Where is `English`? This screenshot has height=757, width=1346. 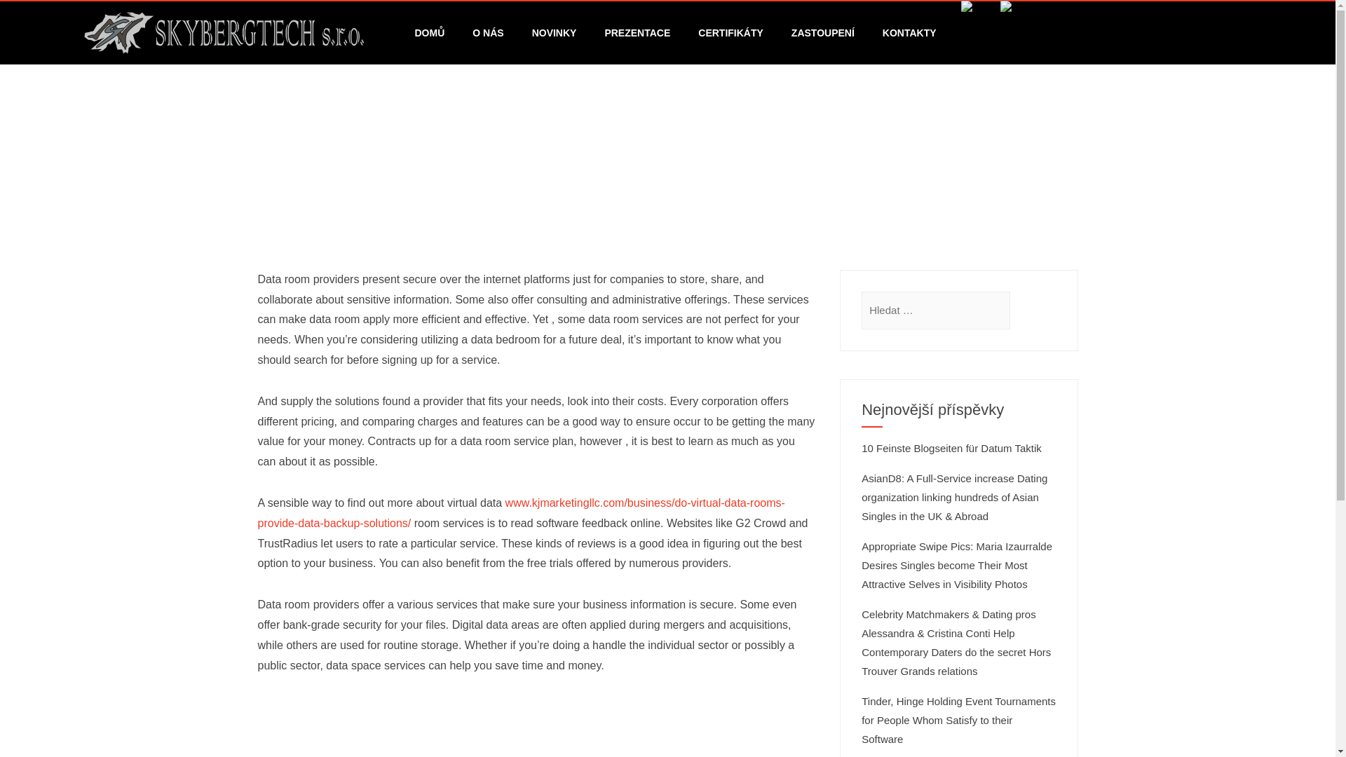 English is located at coordinates (1009, 7).